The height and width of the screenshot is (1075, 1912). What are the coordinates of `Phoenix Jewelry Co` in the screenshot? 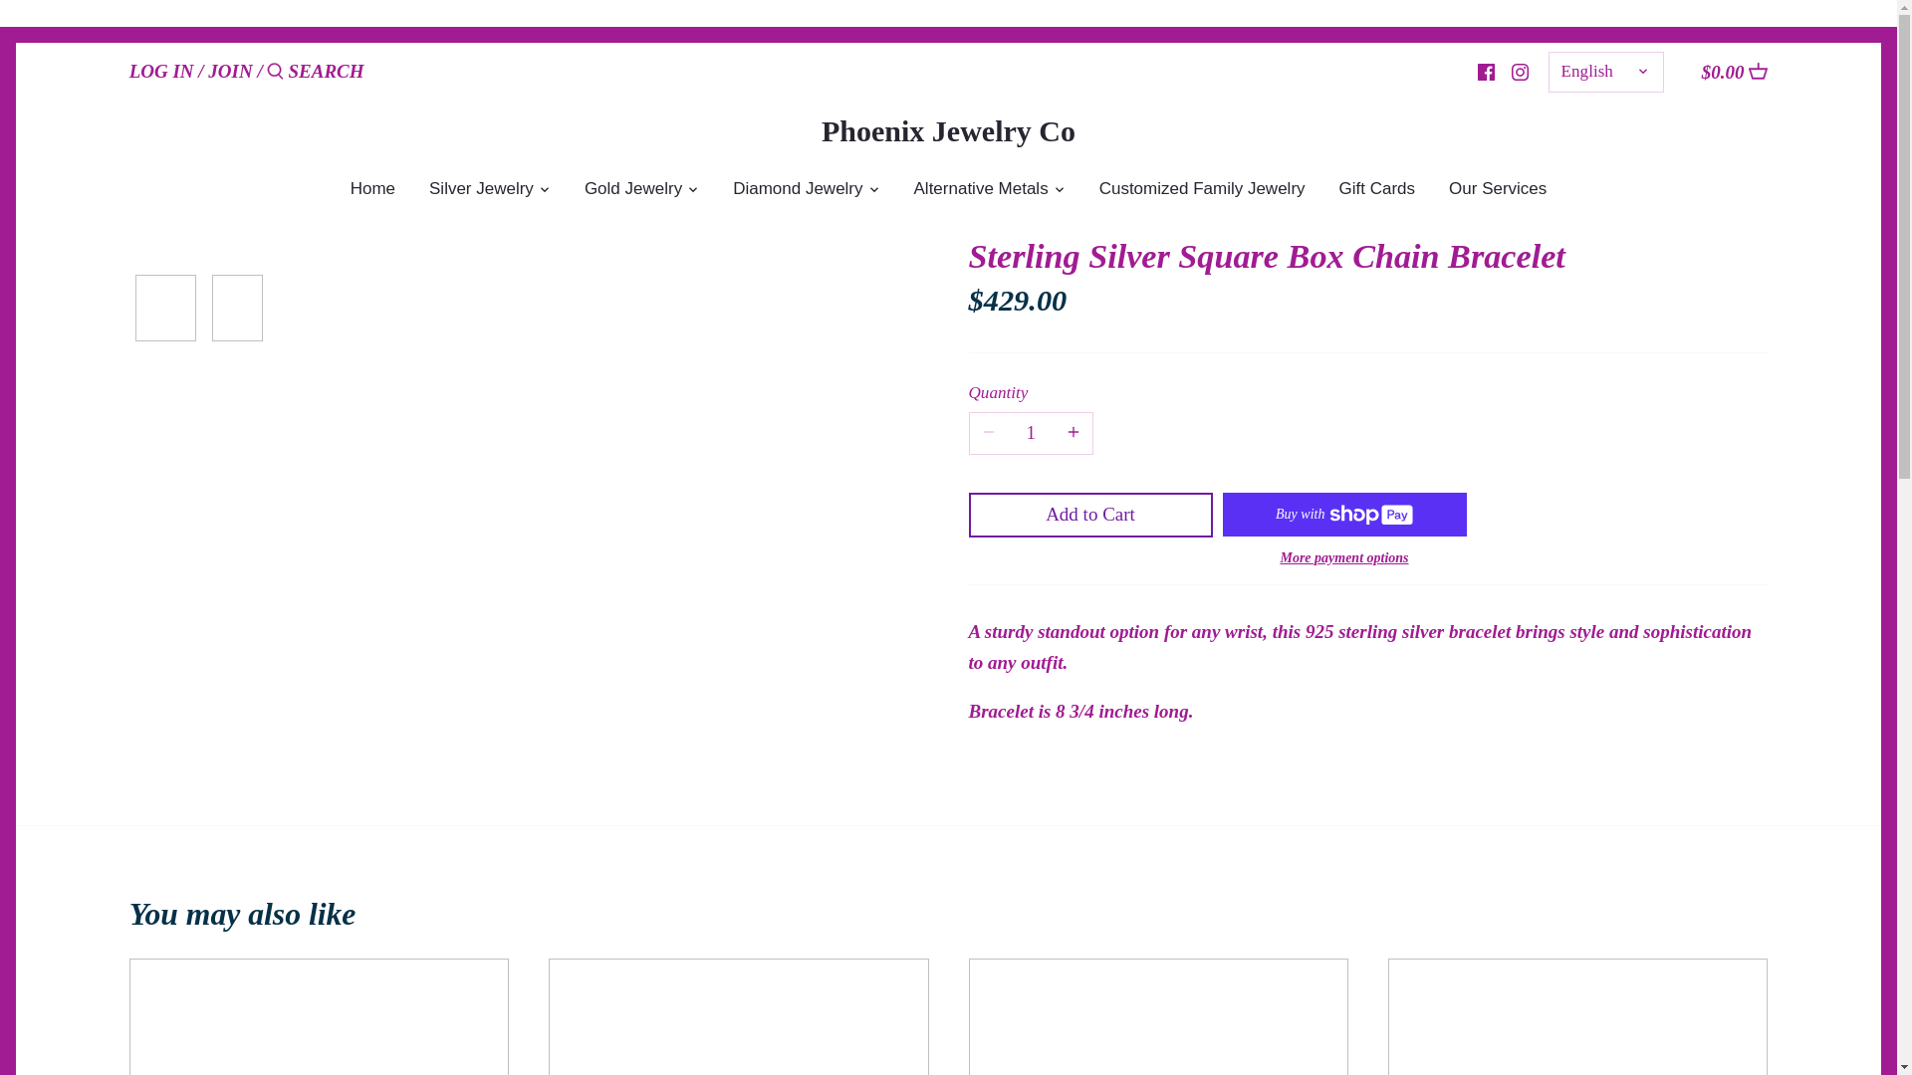 It's located at (948, 130).